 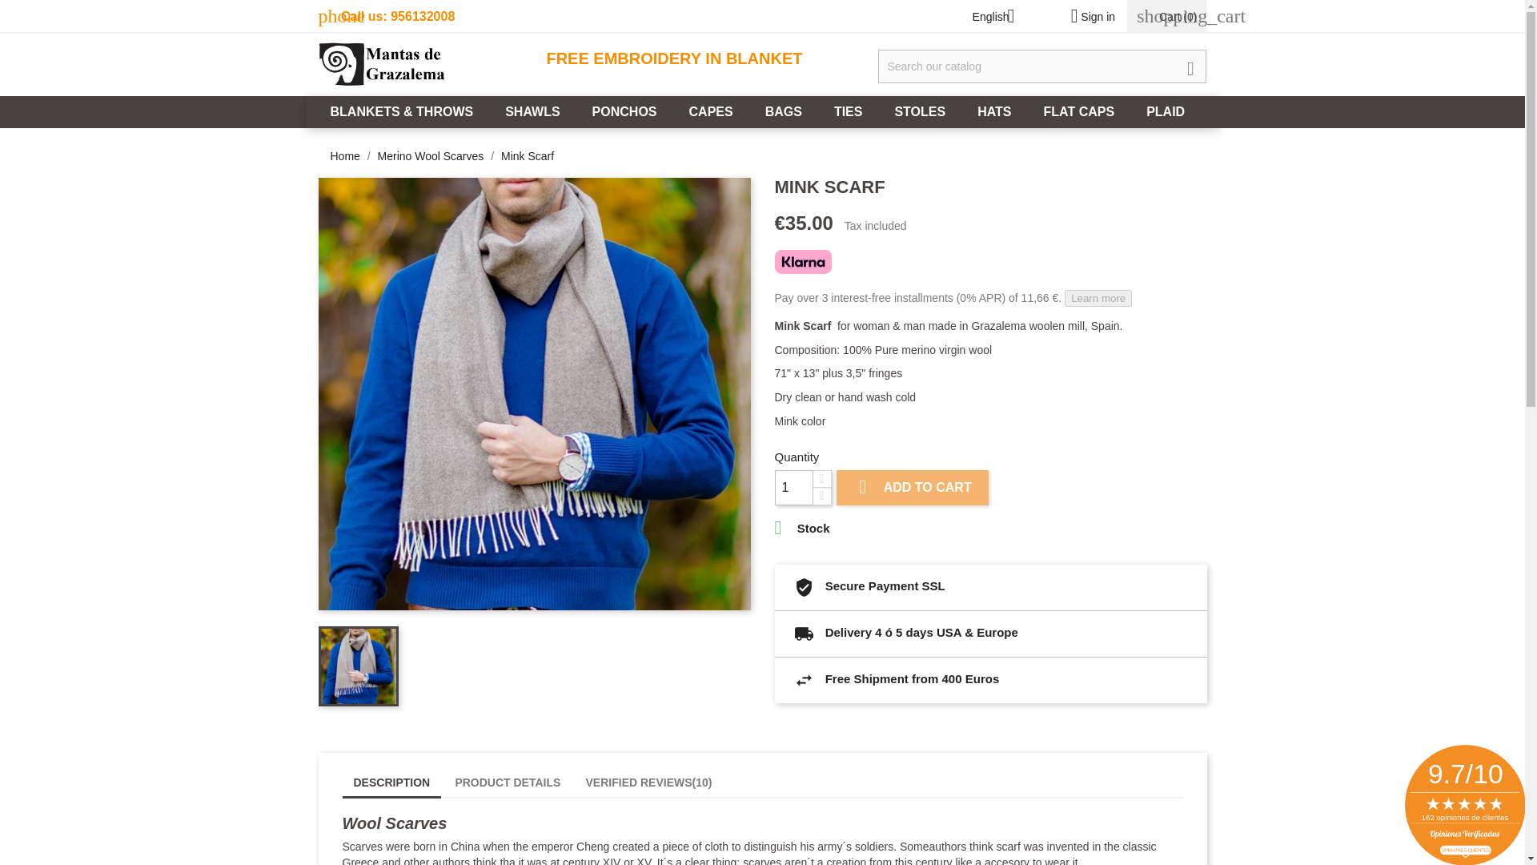 I want to click on STOLES, so click(x=919, y=111).